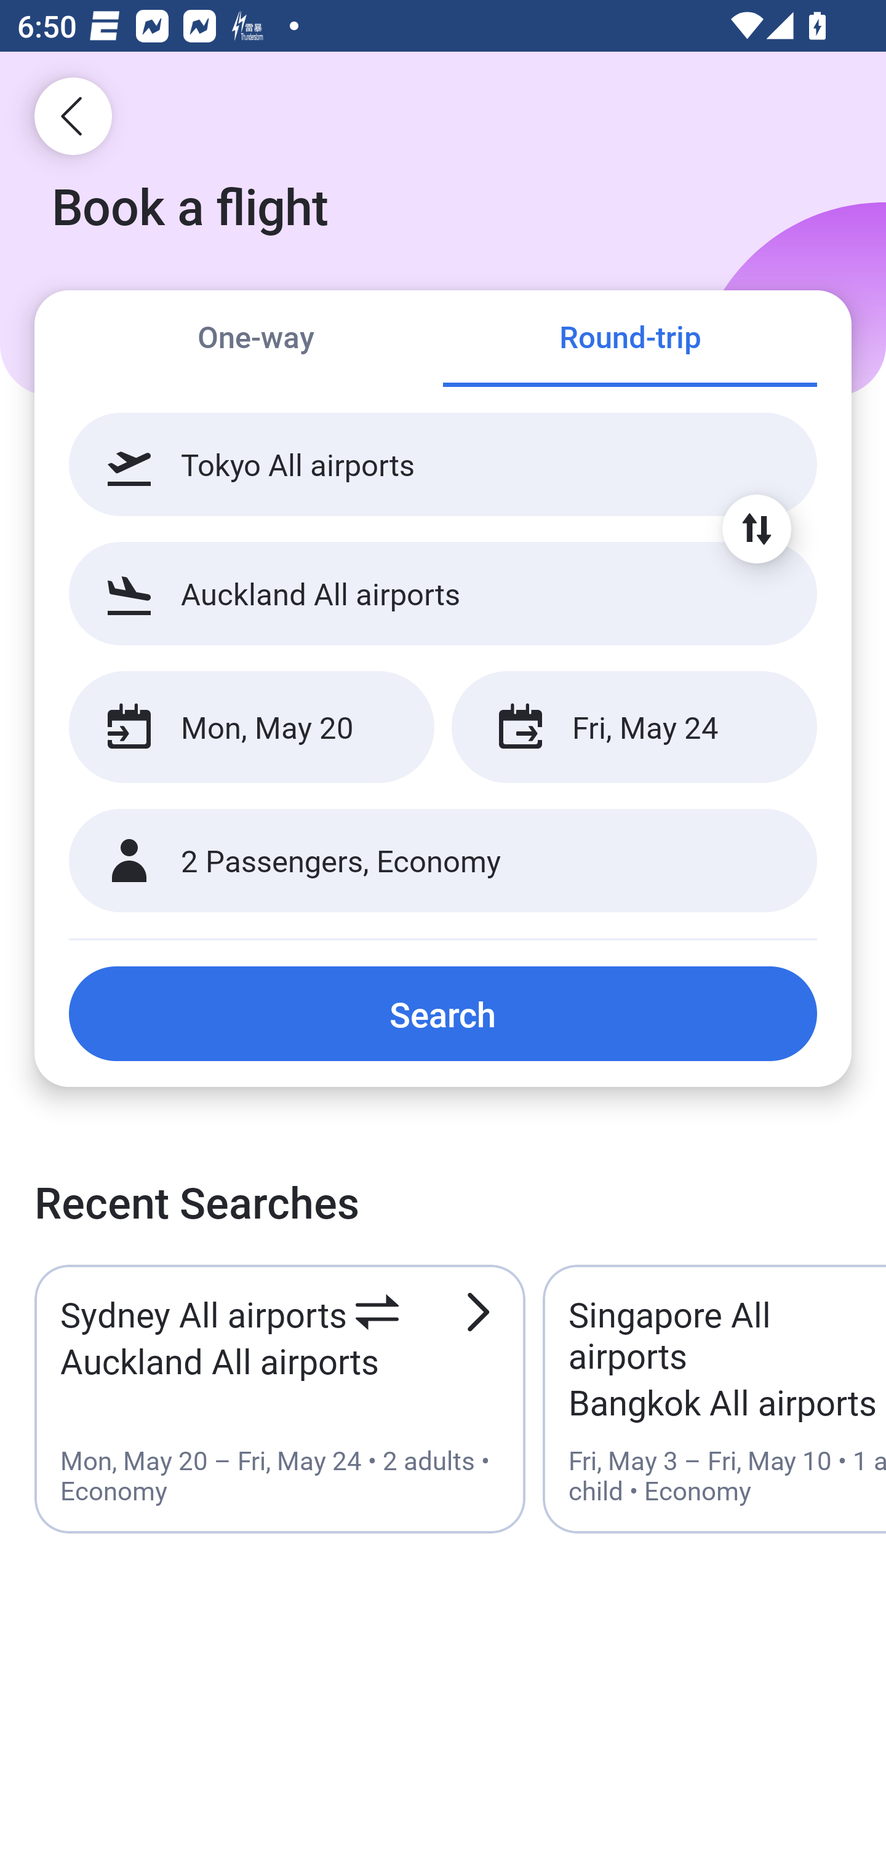 The width and height of the screenshot is (886, 1870). What do you see at coordinates (443, 464) in the screenshot?
I see `Tokyo All airports` at bounding box center [443, 464].